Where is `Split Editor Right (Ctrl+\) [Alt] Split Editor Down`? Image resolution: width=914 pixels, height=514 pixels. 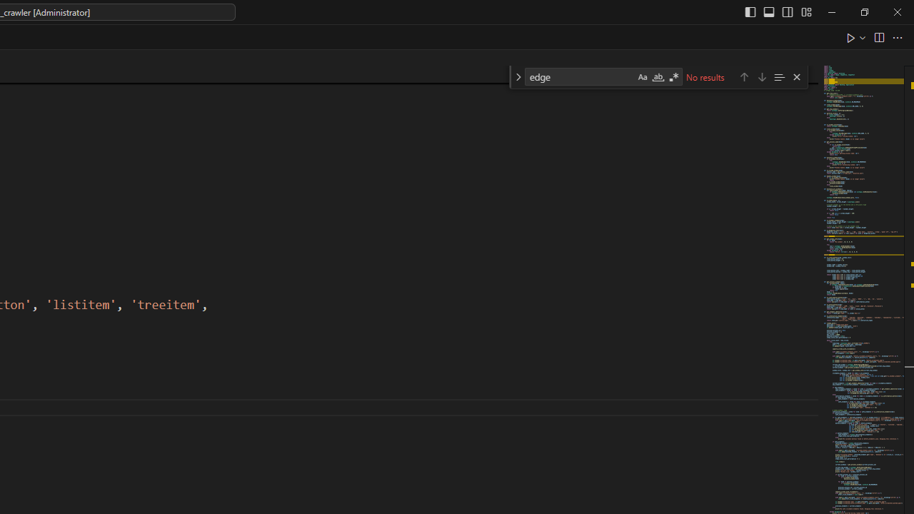 Split Editor Right (Ctrl+\) [Alt] Split Editor Down is located at coordinates (878, 37).